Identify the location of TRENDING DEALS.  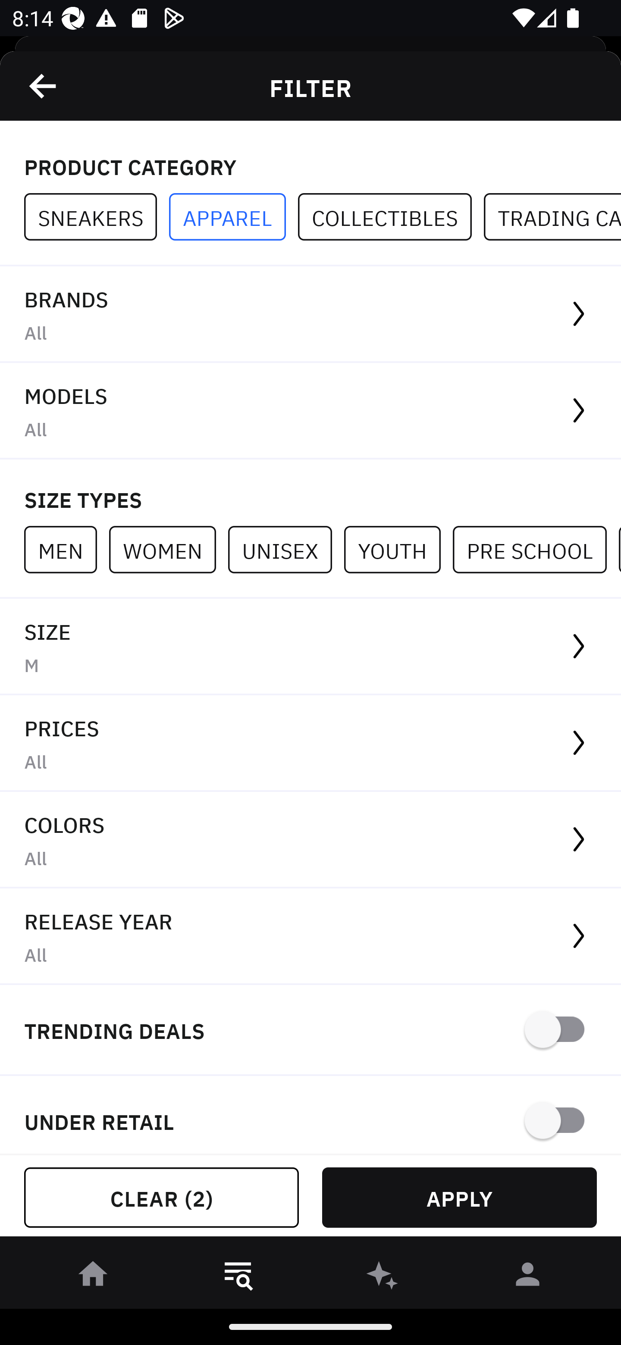
(310, 1030).